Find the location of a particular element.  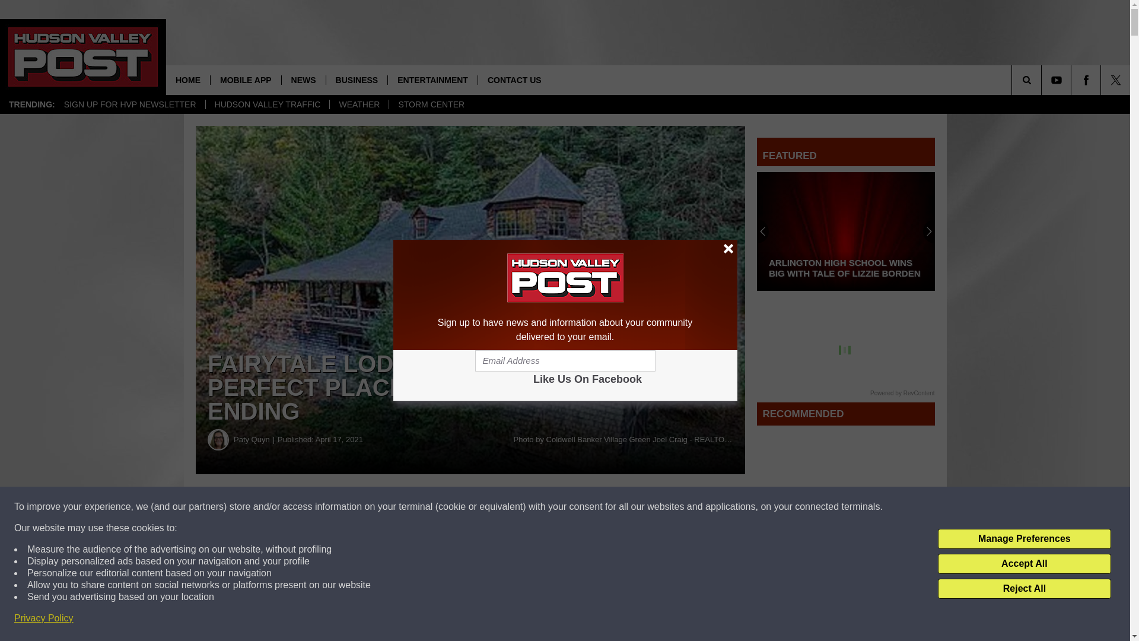

SIGN UP FOR HVP NEWSLETTER is located at coordinates (129, 104).